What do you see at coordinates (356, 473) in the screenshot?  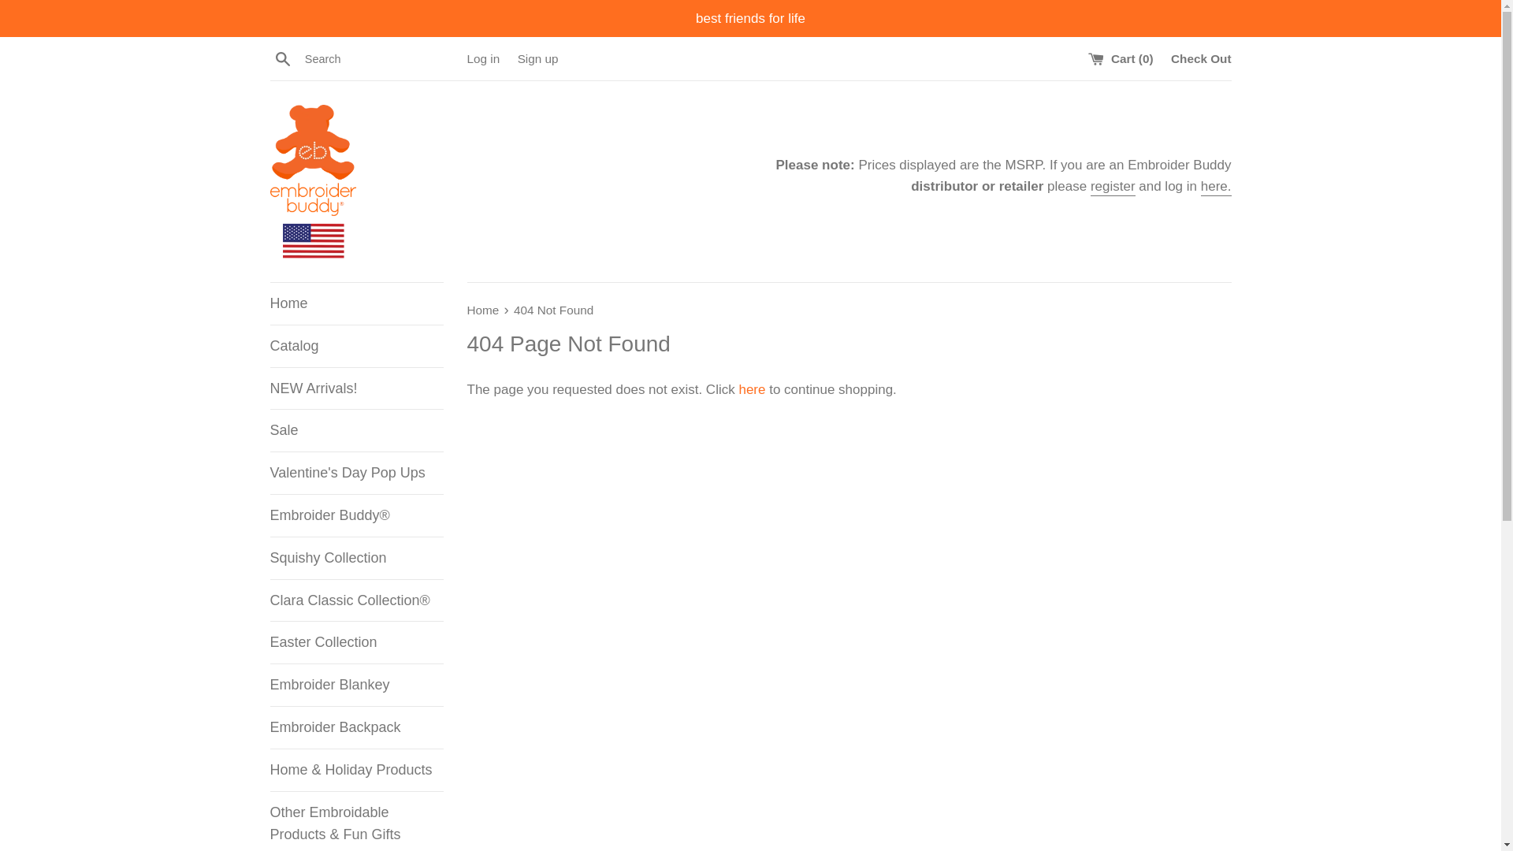 I see `Valentine's Day Pop Ups` at bounding box center [356, 473].